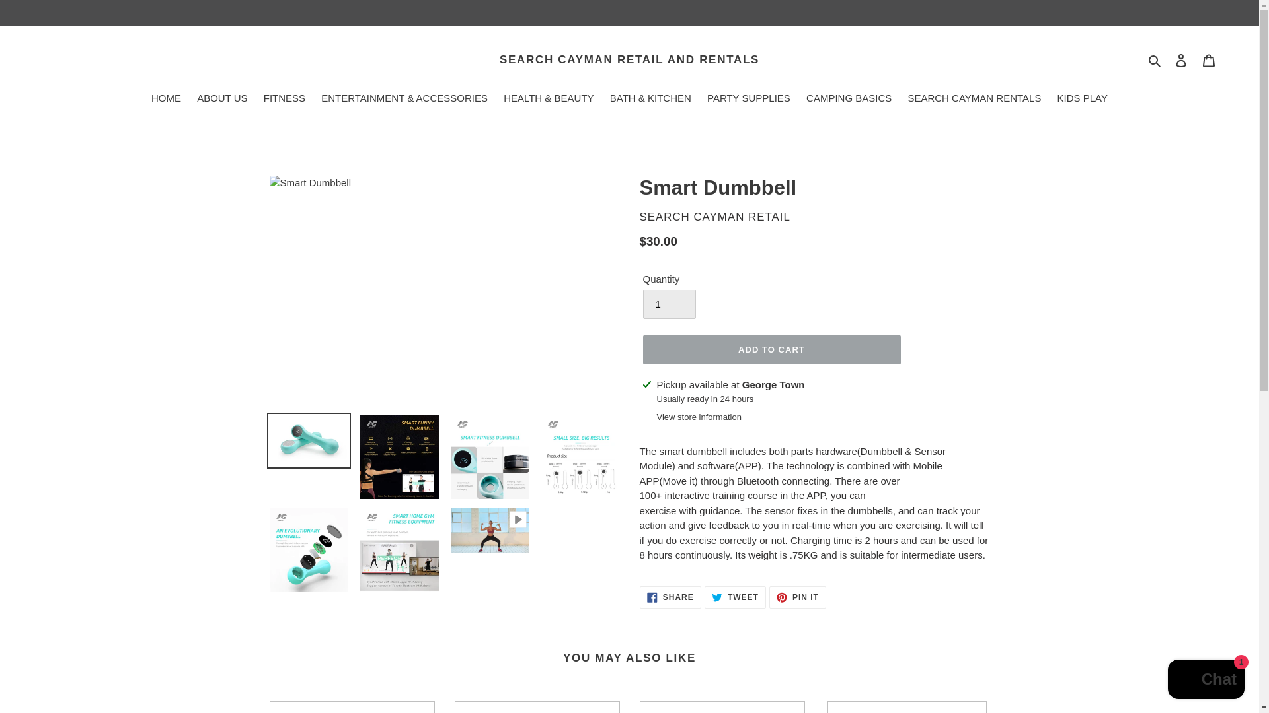  Describe the element at coordinates (748, 100) in the screenshot. I see `PARTY SUPPLIES` at that location.